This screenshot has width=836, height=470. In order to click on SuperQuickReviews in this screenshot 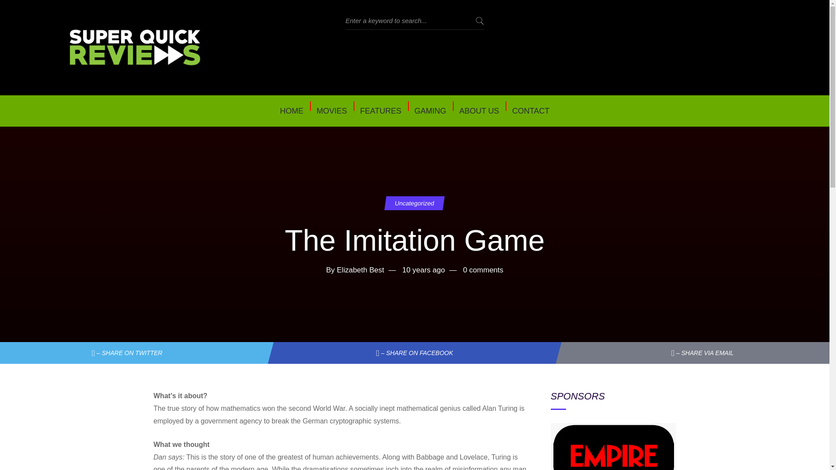, I will do `click(135, 48)`.